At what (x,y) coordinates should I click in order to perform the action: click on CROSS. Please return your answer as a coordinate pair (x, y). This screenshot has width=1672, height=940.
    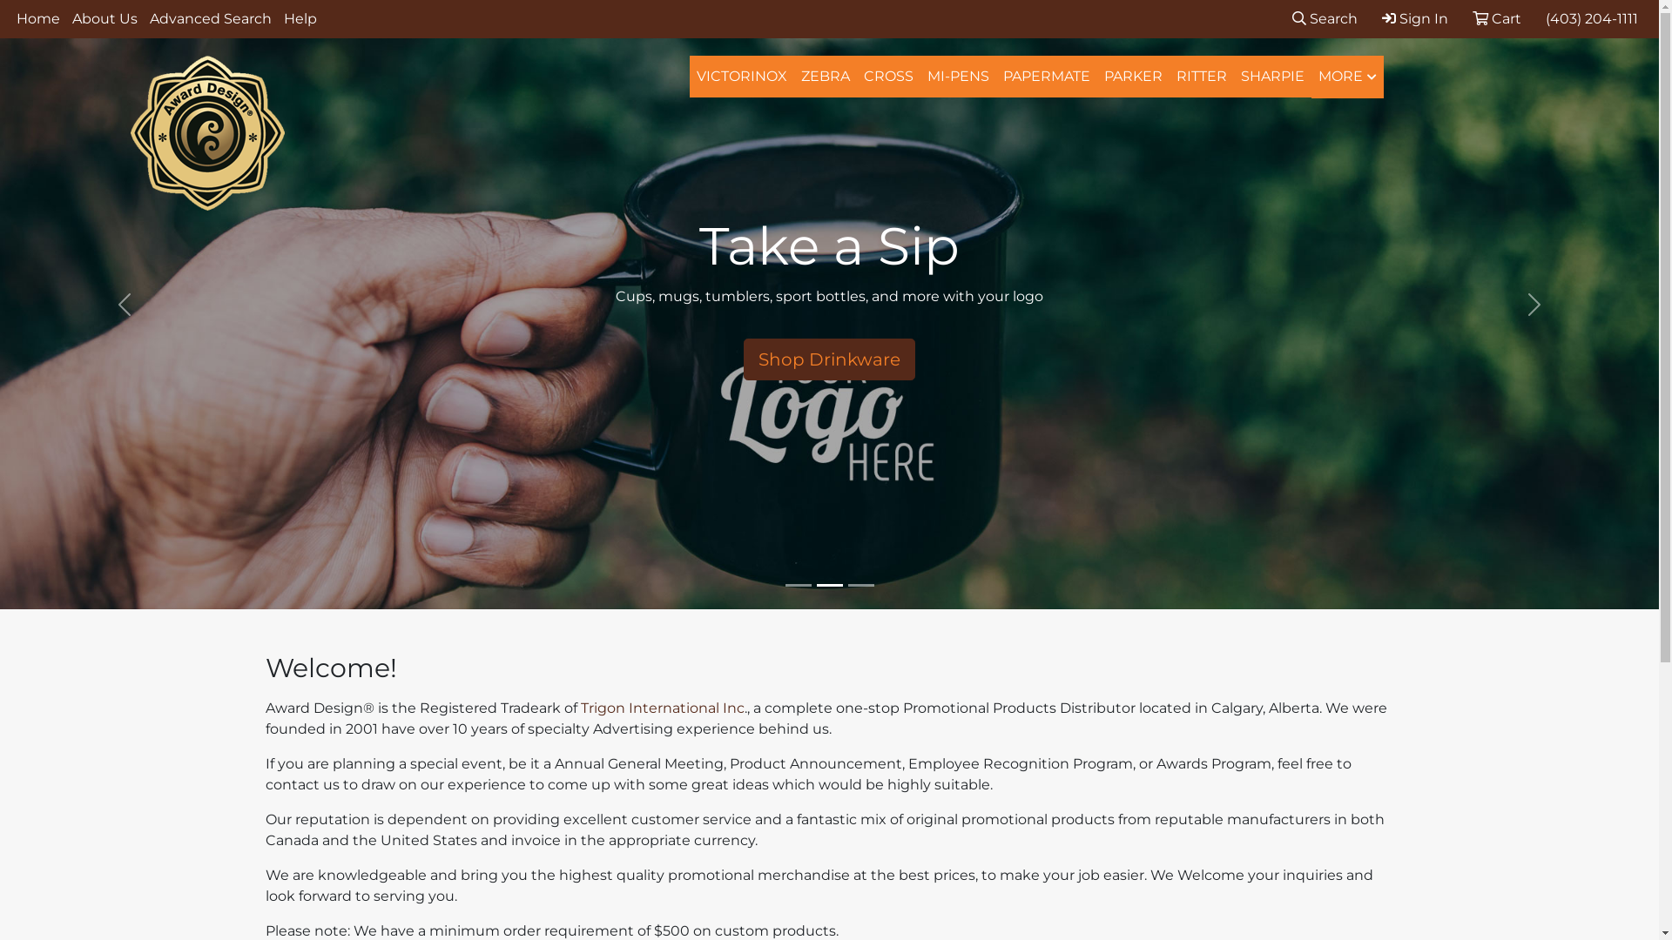
    Looking at the image, I should click on (888, 77).